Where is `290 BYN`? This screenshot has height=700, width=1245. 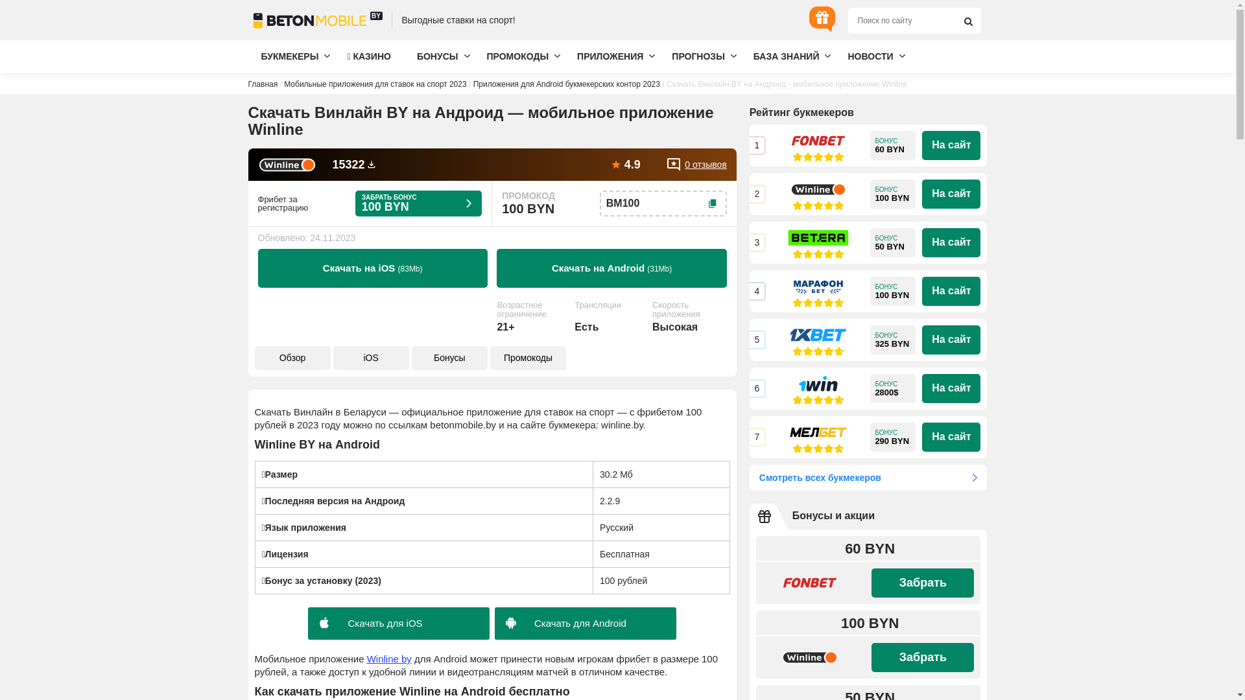
290 BYN is located at coordinates (893, 437).